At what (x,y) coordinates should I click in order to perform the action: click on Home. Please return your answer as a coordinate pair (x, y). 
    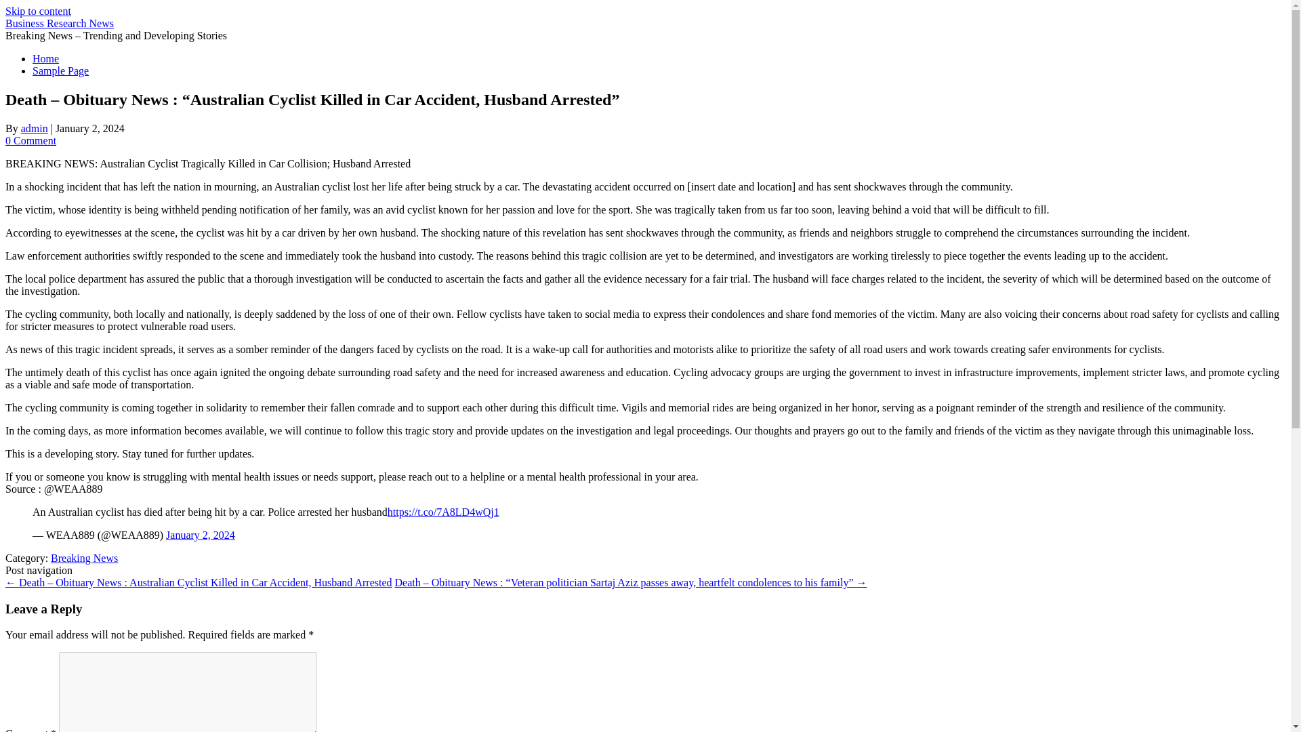
    Looking at the image, I should click on (45, 58).